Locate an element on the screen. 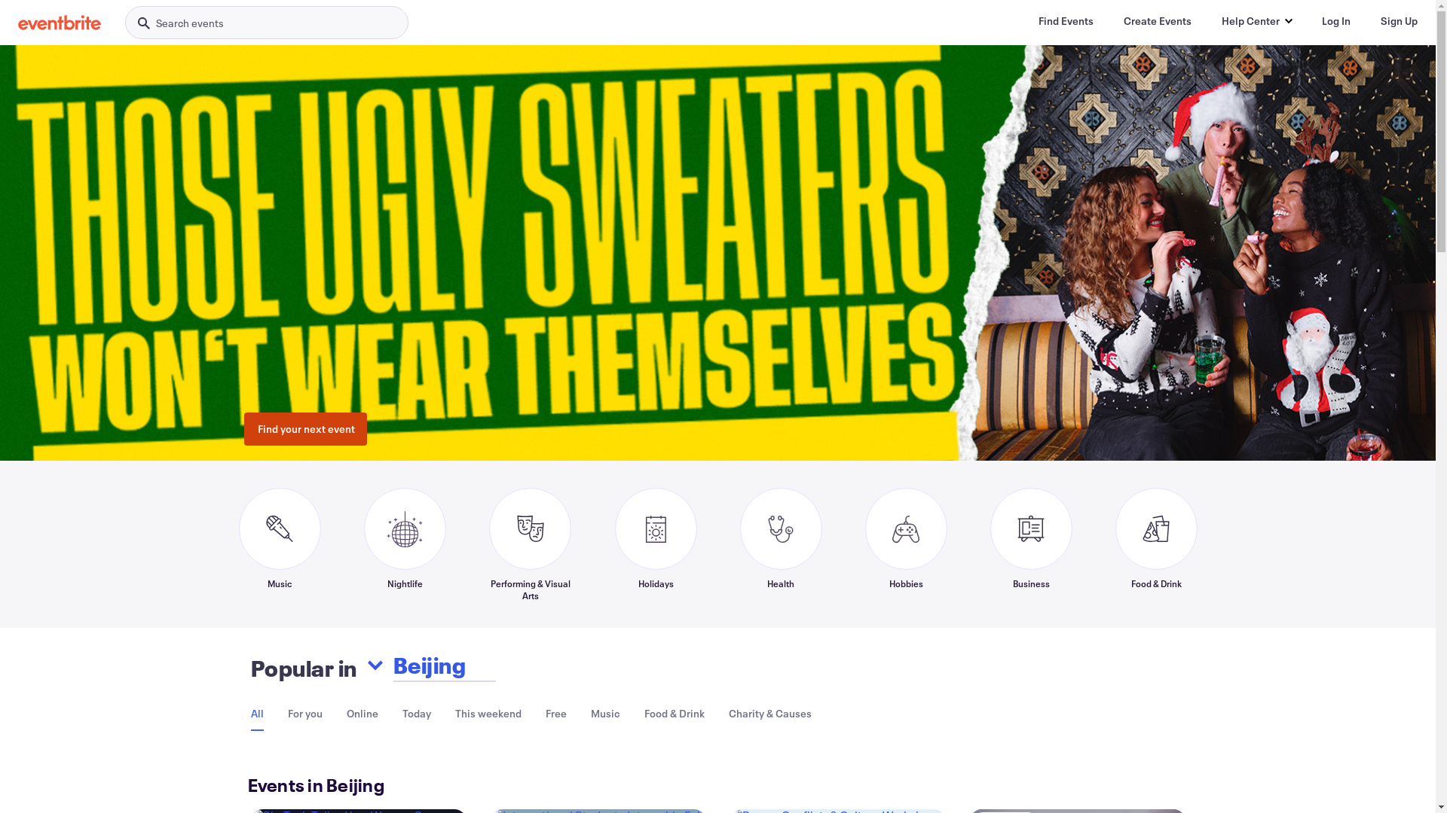  Charity & Causes is located at coordinates (769, 714).